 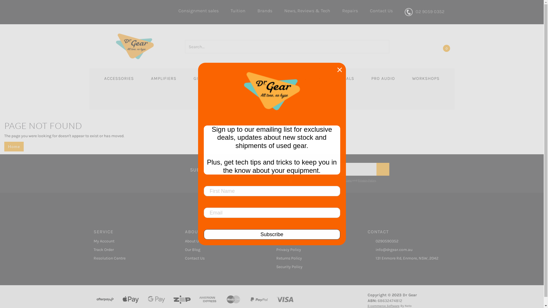 I want to click on 131 Enmore Rd, Enmore, NSW, 2042, so click(x=406, y=258).